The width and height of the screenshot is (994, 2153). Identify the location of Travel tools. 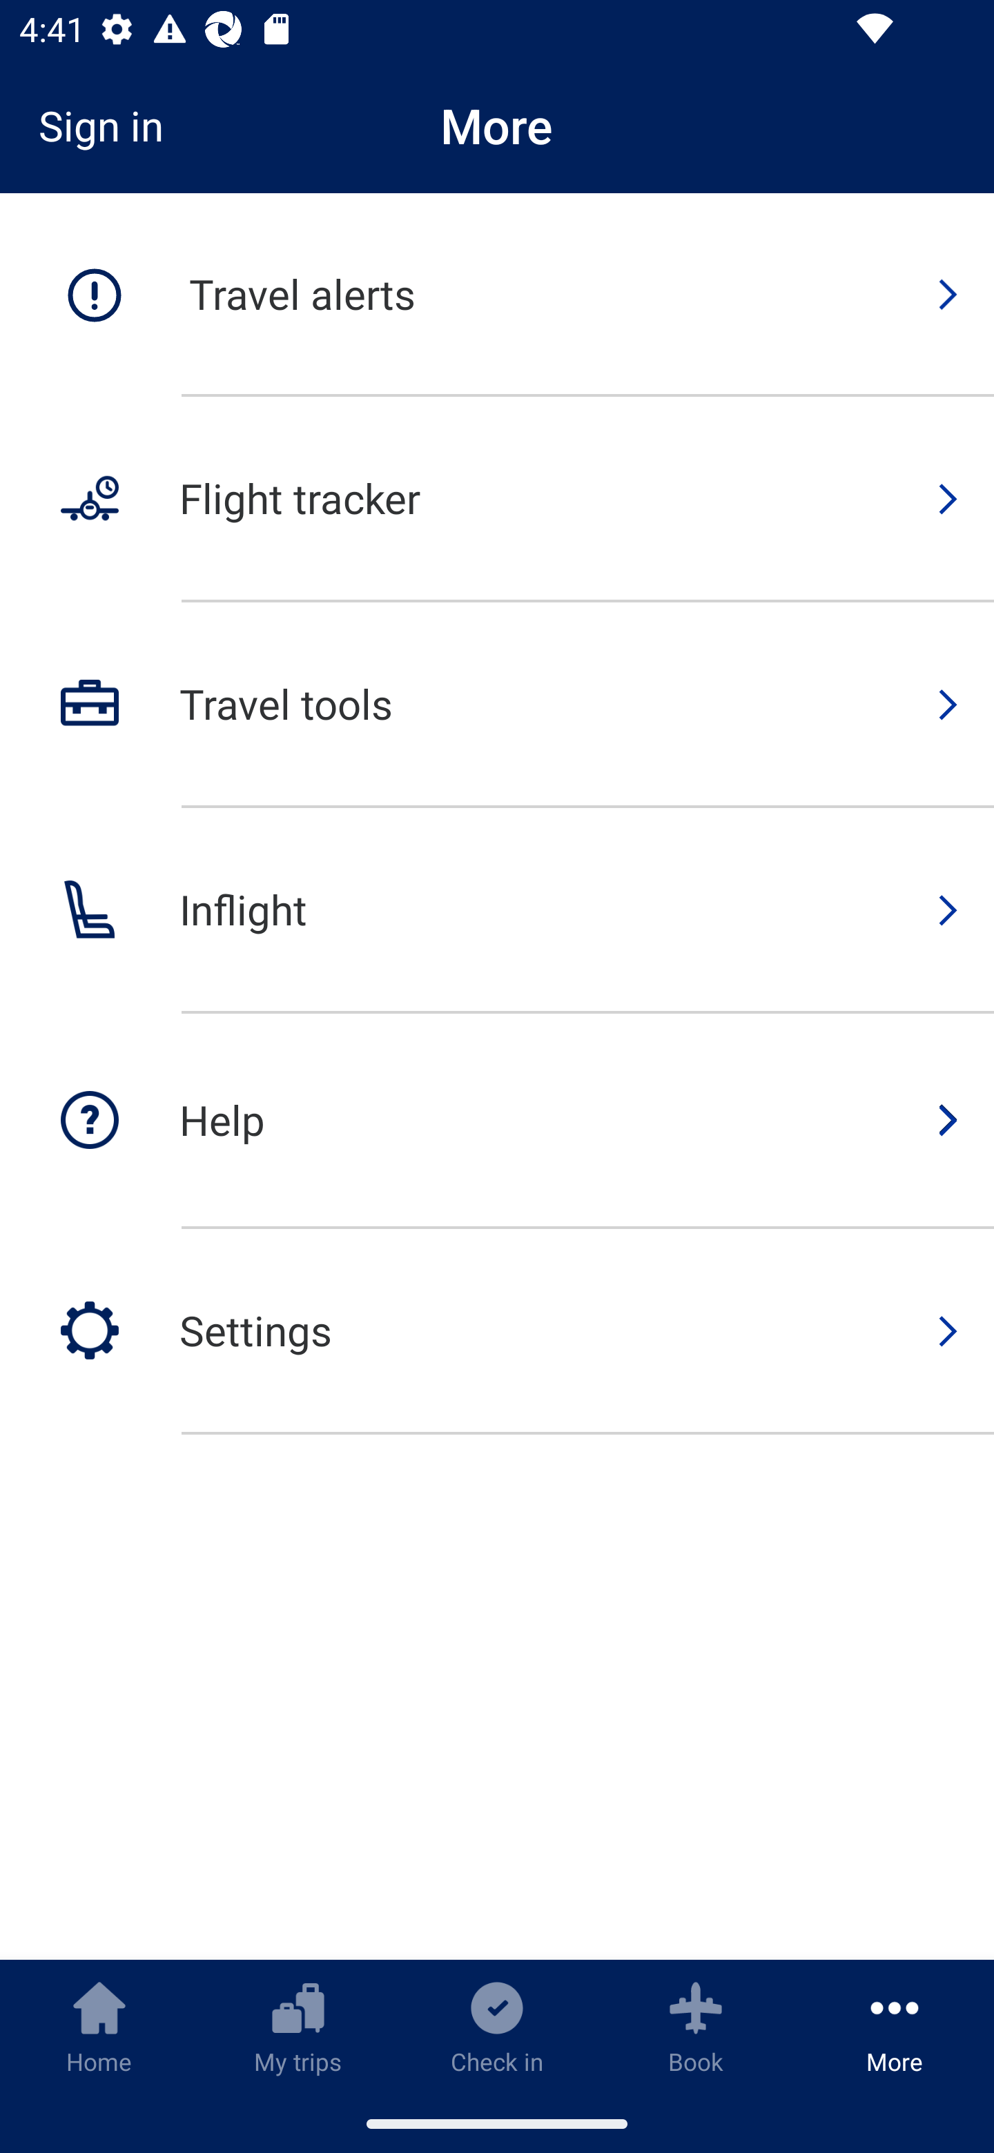
(497, 705).